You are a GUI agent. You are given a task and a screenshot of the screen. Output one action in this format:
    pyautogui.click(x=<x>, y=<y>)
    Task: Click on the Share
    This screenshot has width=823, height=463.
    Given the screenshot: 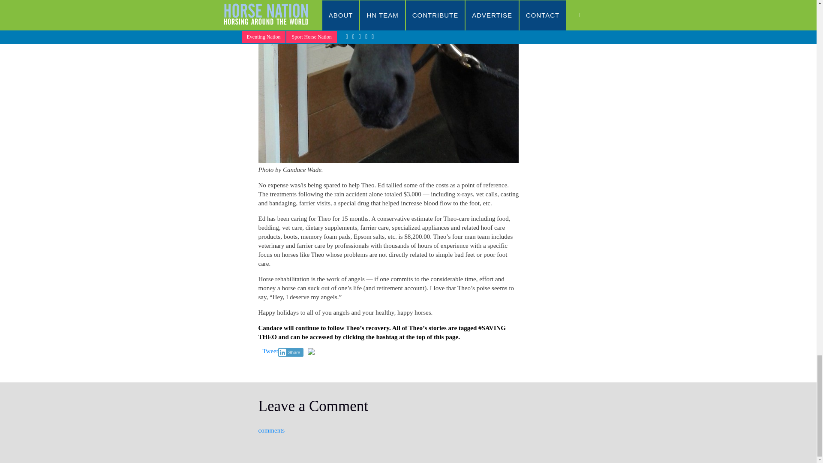 What is the action you would take?
    pyautogui.click(x=291, y=352)
    